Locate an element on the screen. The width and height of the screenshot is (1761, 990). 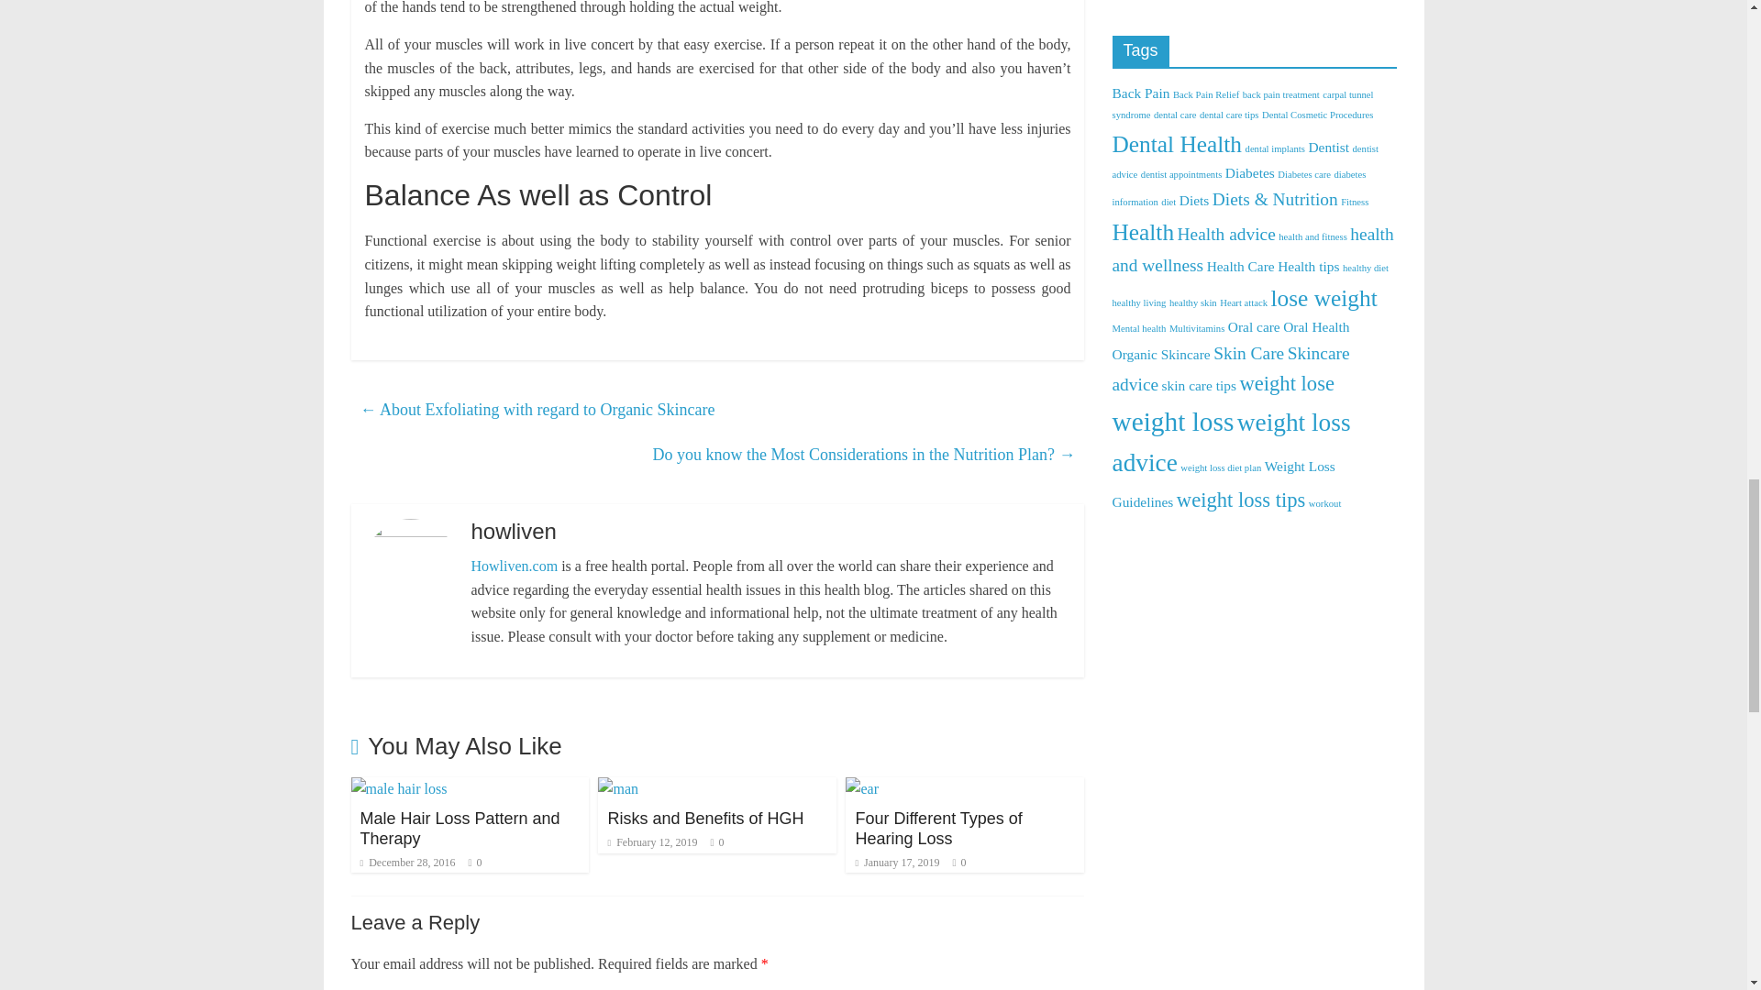
Male Hair Loss Pattern and Therapy is located at coordinates (398, 788).